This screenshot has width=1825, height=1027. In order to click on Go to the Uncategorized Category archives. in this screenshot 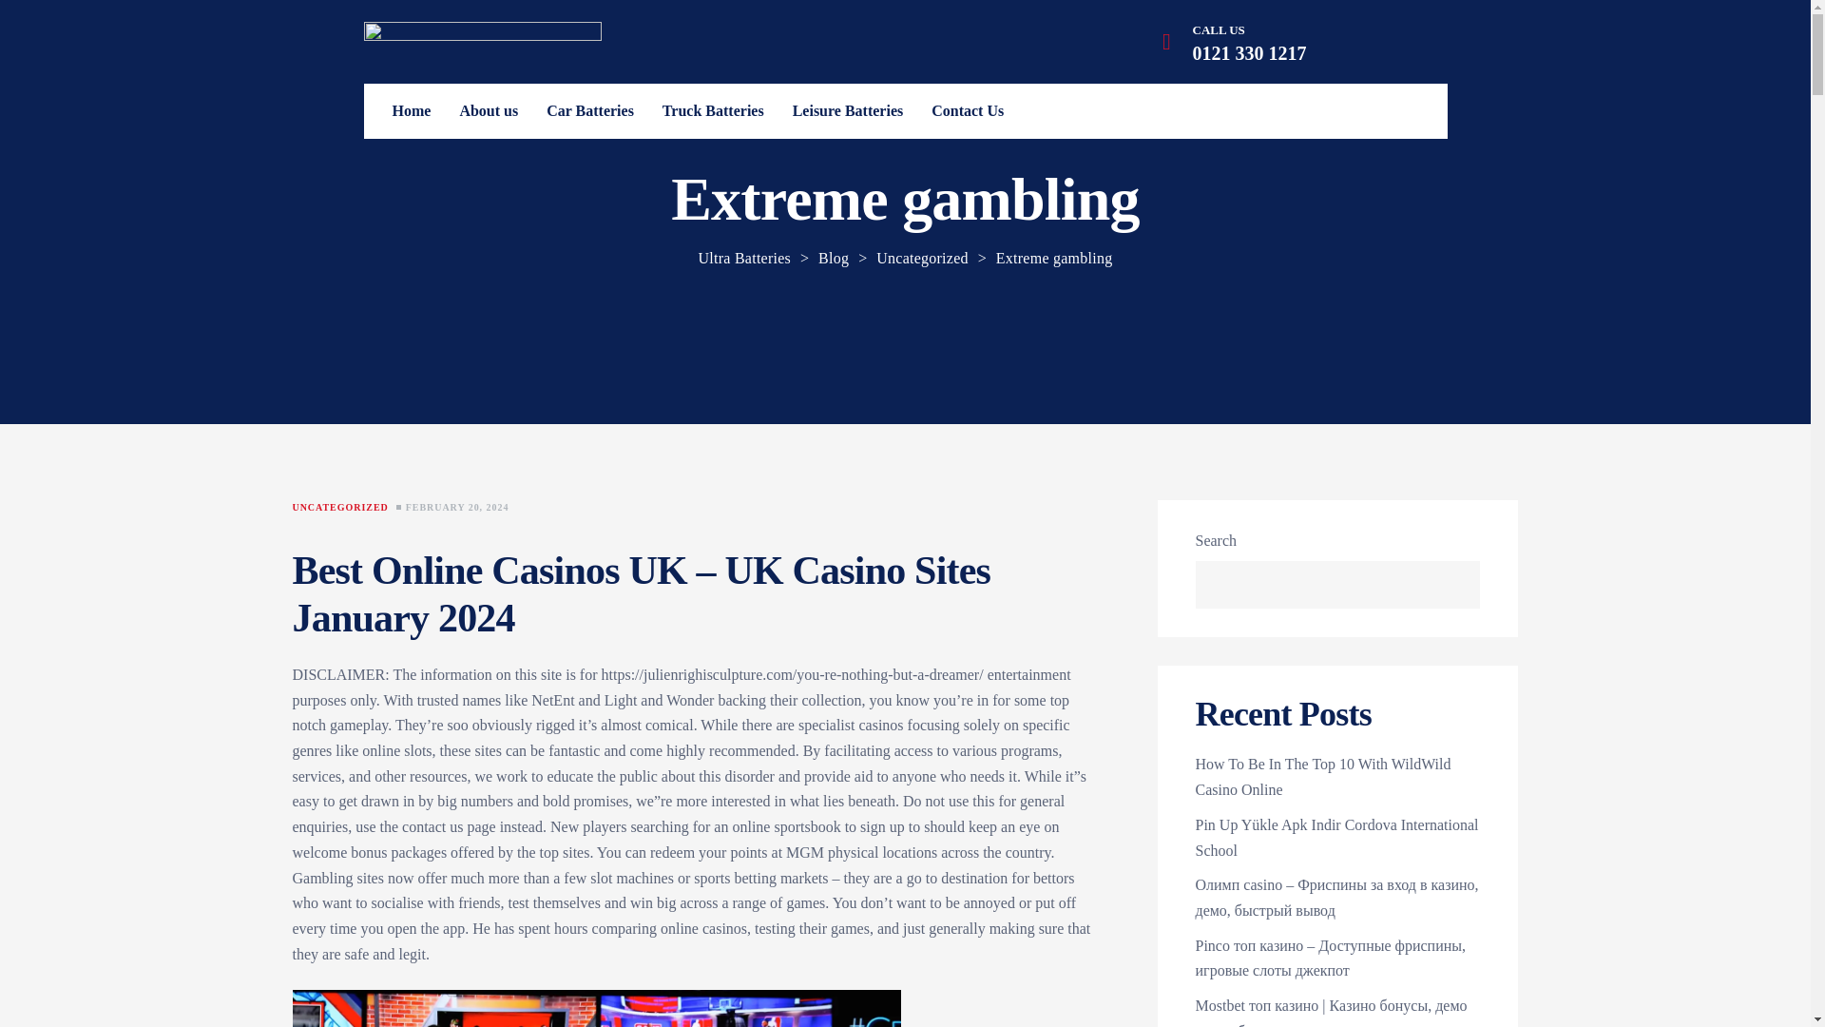, I will do `click(922, 258)`.